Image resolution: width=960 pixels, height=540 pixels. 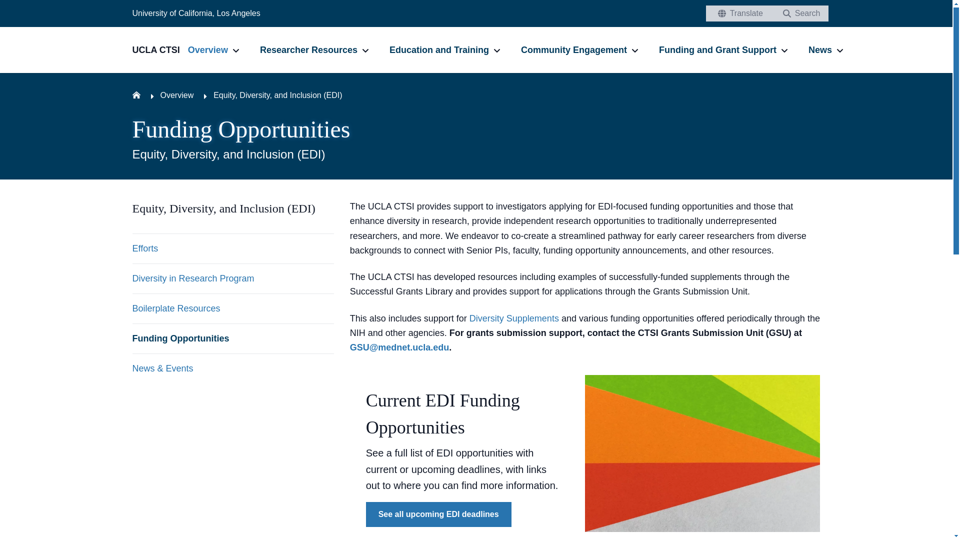 What do you see at coordinates (195, 13) in the screenshot?
I see `University of California, Los Angeles` at bounding box center [195, 13].